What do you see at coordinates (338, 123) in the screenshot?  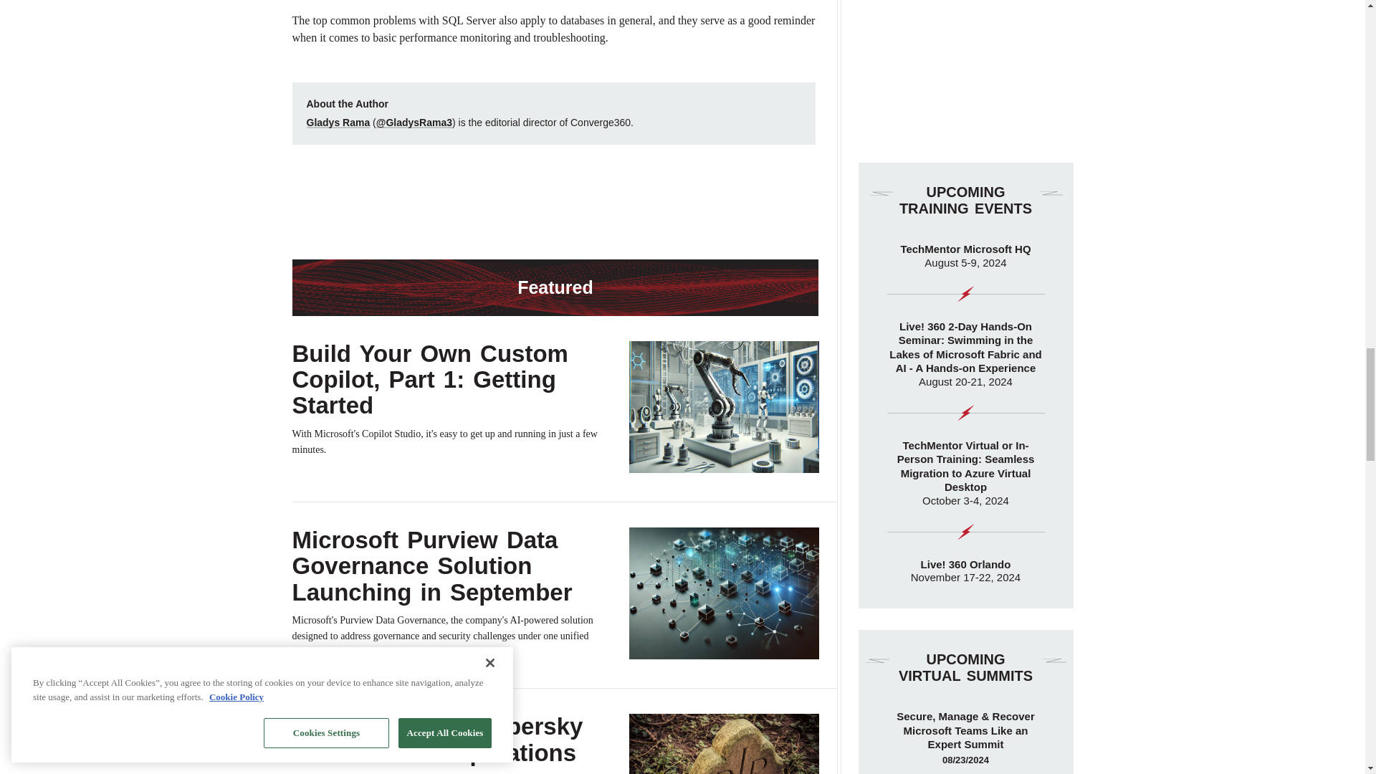 I see `Gladys Rama` at bounding box center [338, 123].